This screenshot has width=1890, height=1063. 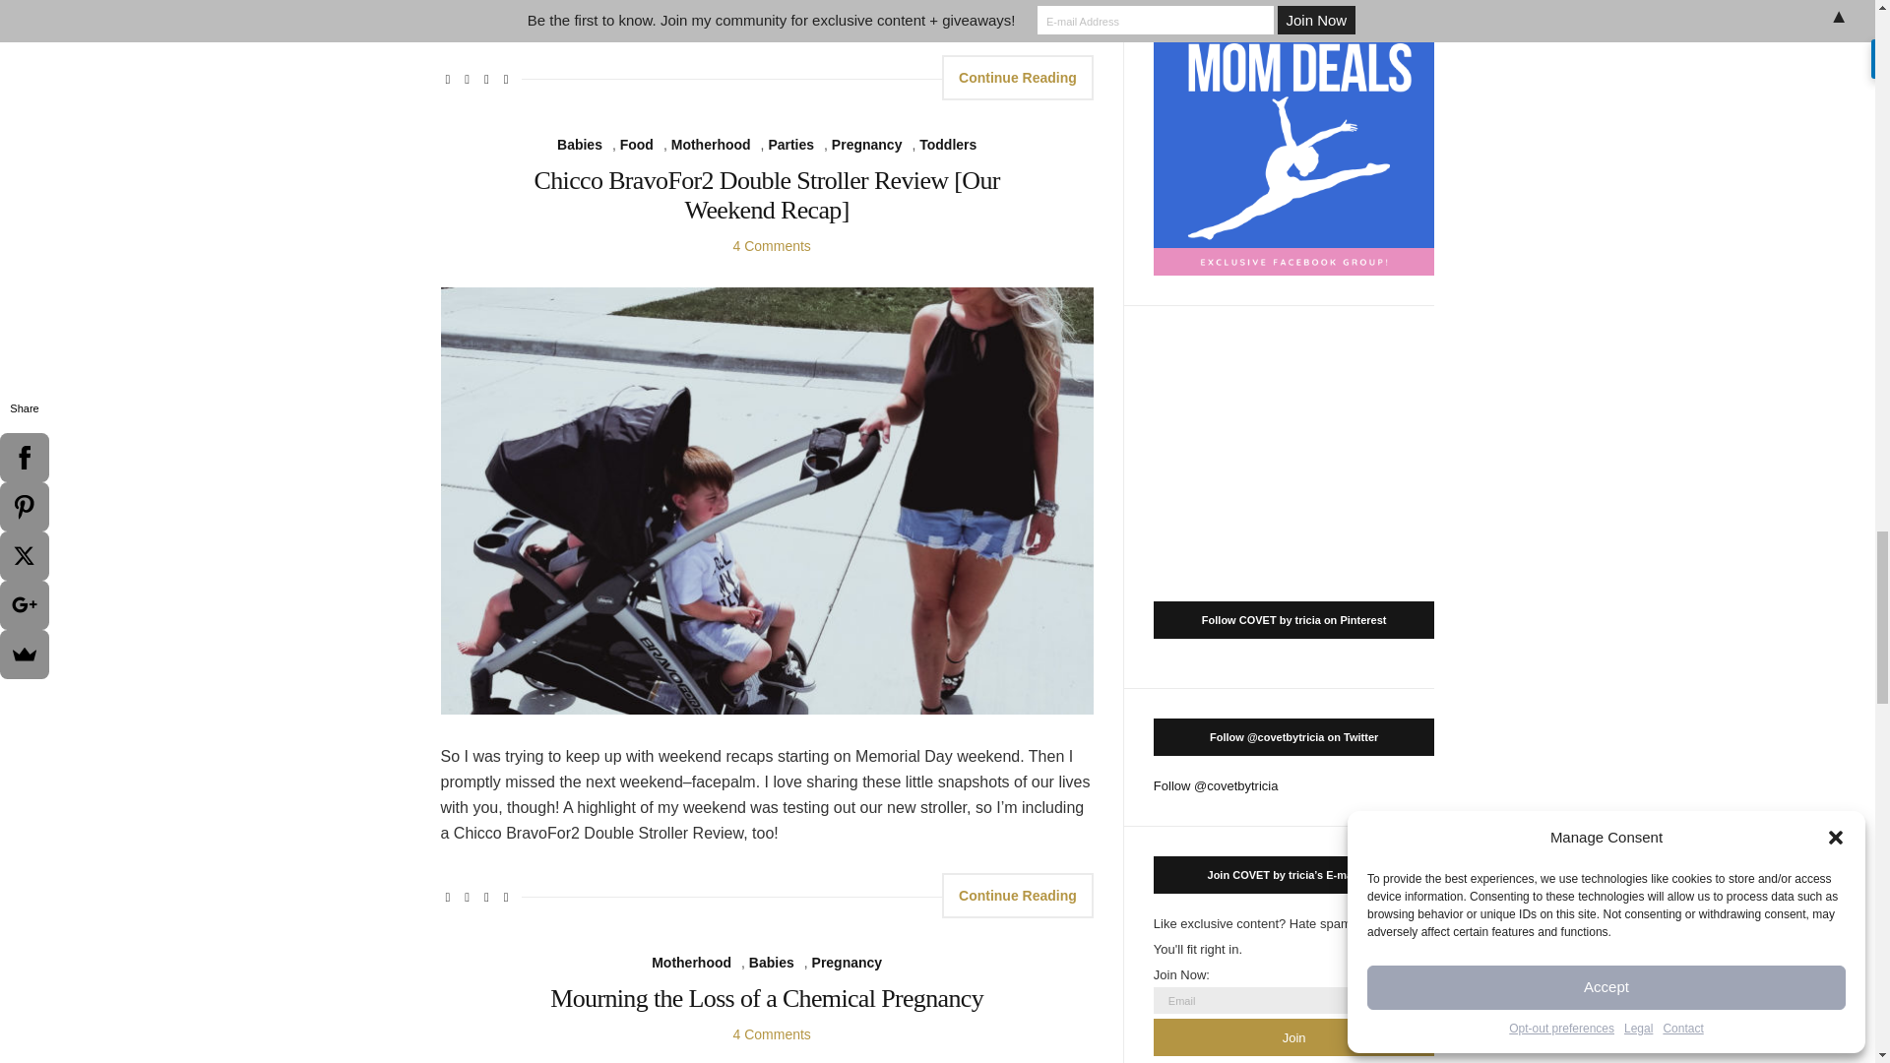 I want to click on Join, so click(x=1293, y=1037).